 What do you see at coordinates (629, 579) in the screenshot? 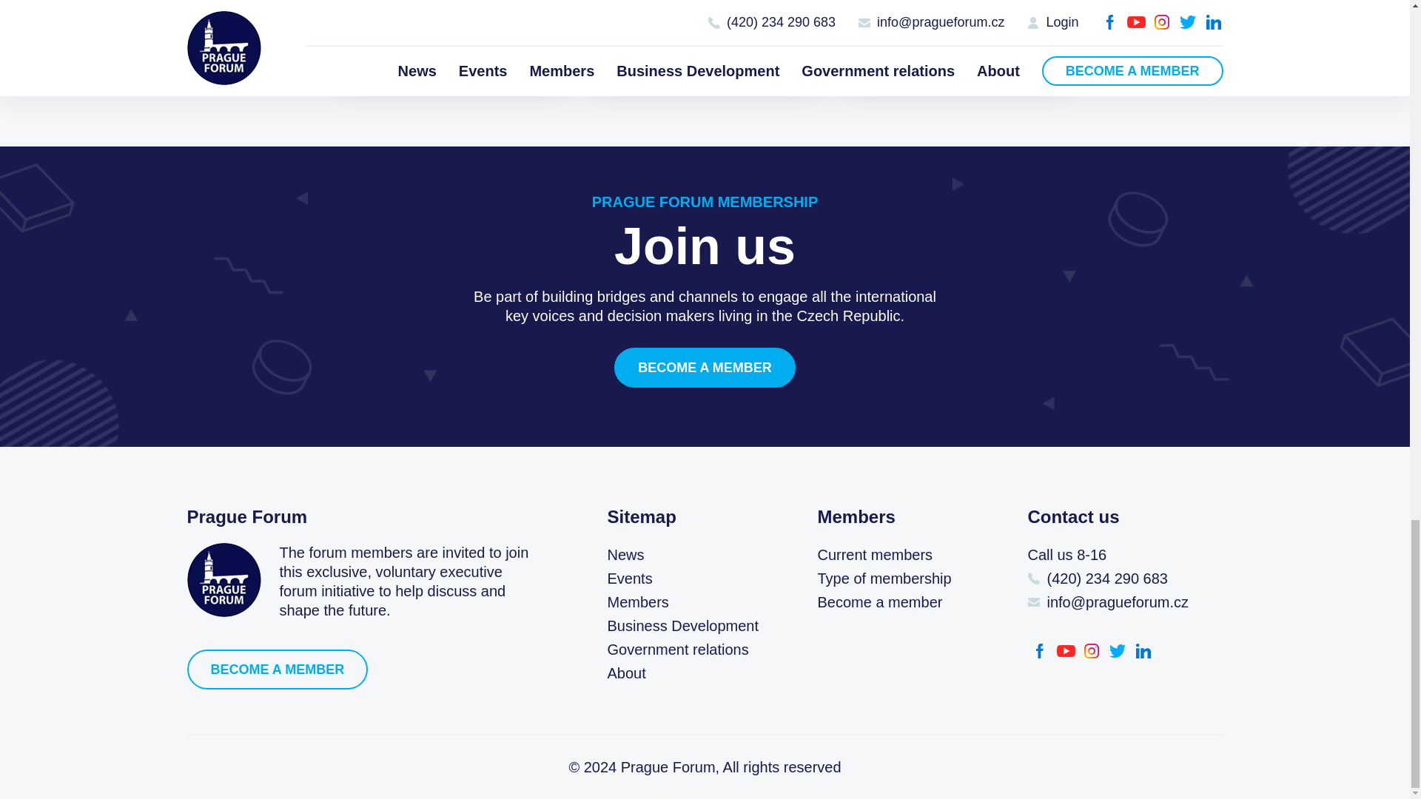
I see `Events` at bounding box center [629, 579].